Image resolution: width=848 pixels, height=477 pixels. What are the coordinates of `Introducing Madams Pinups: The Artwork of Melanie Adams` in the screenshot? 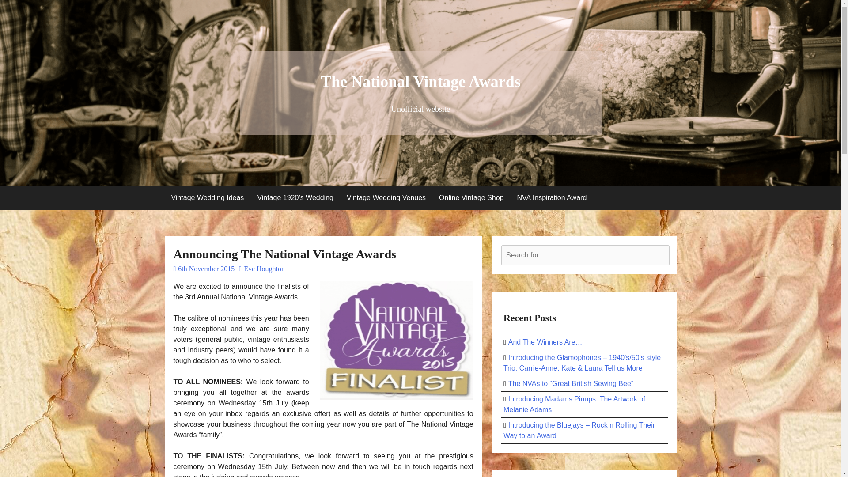 It's located at (574, 405).